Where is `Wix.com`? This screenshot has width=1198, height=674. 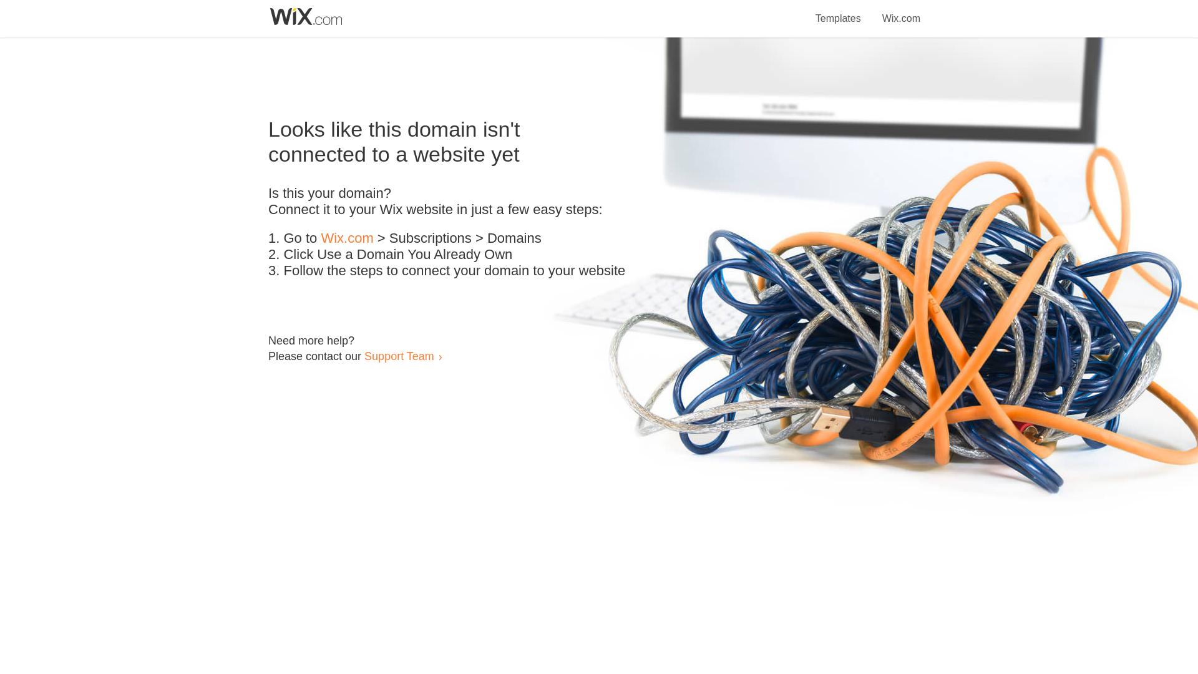
Wix.com is located at coordinates (347, 238).